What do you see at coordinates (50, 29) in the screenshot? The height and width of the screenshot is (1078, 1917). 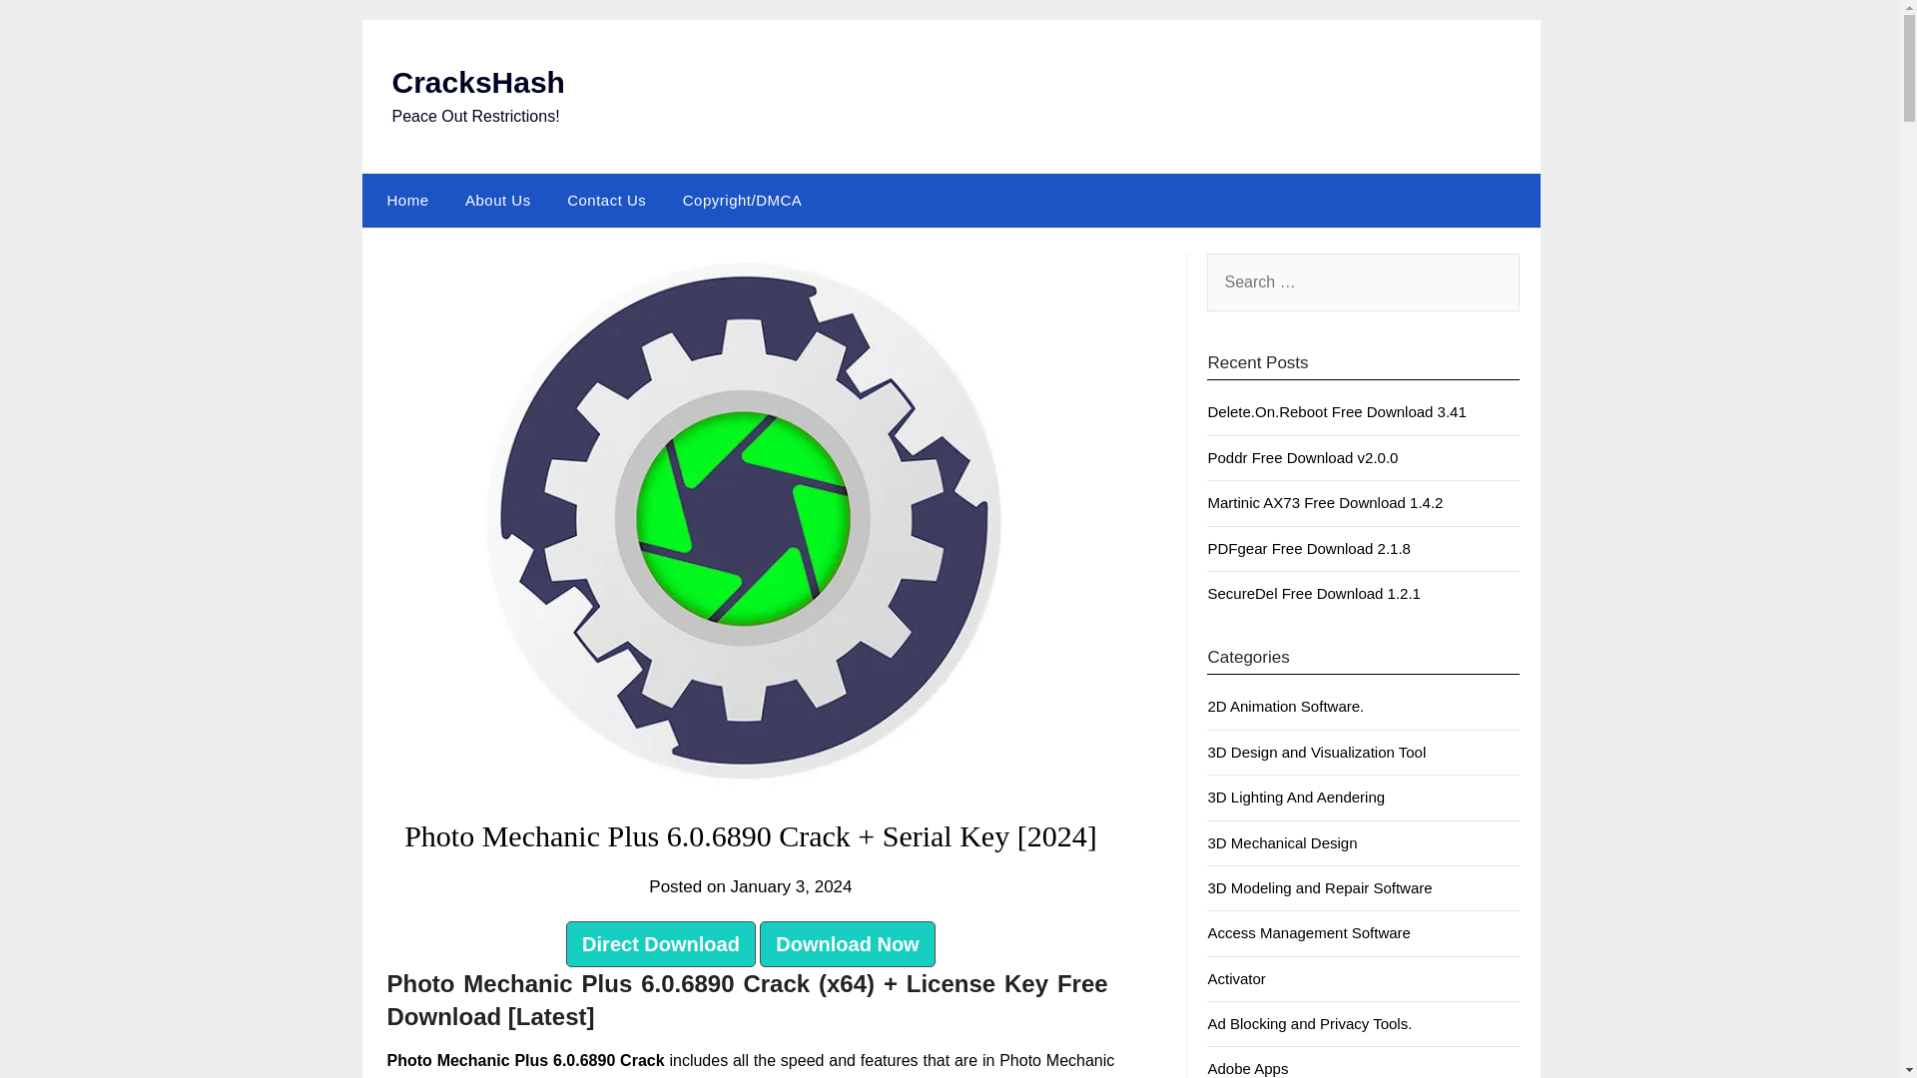 I see `Search` at bounding box center [50, 29].